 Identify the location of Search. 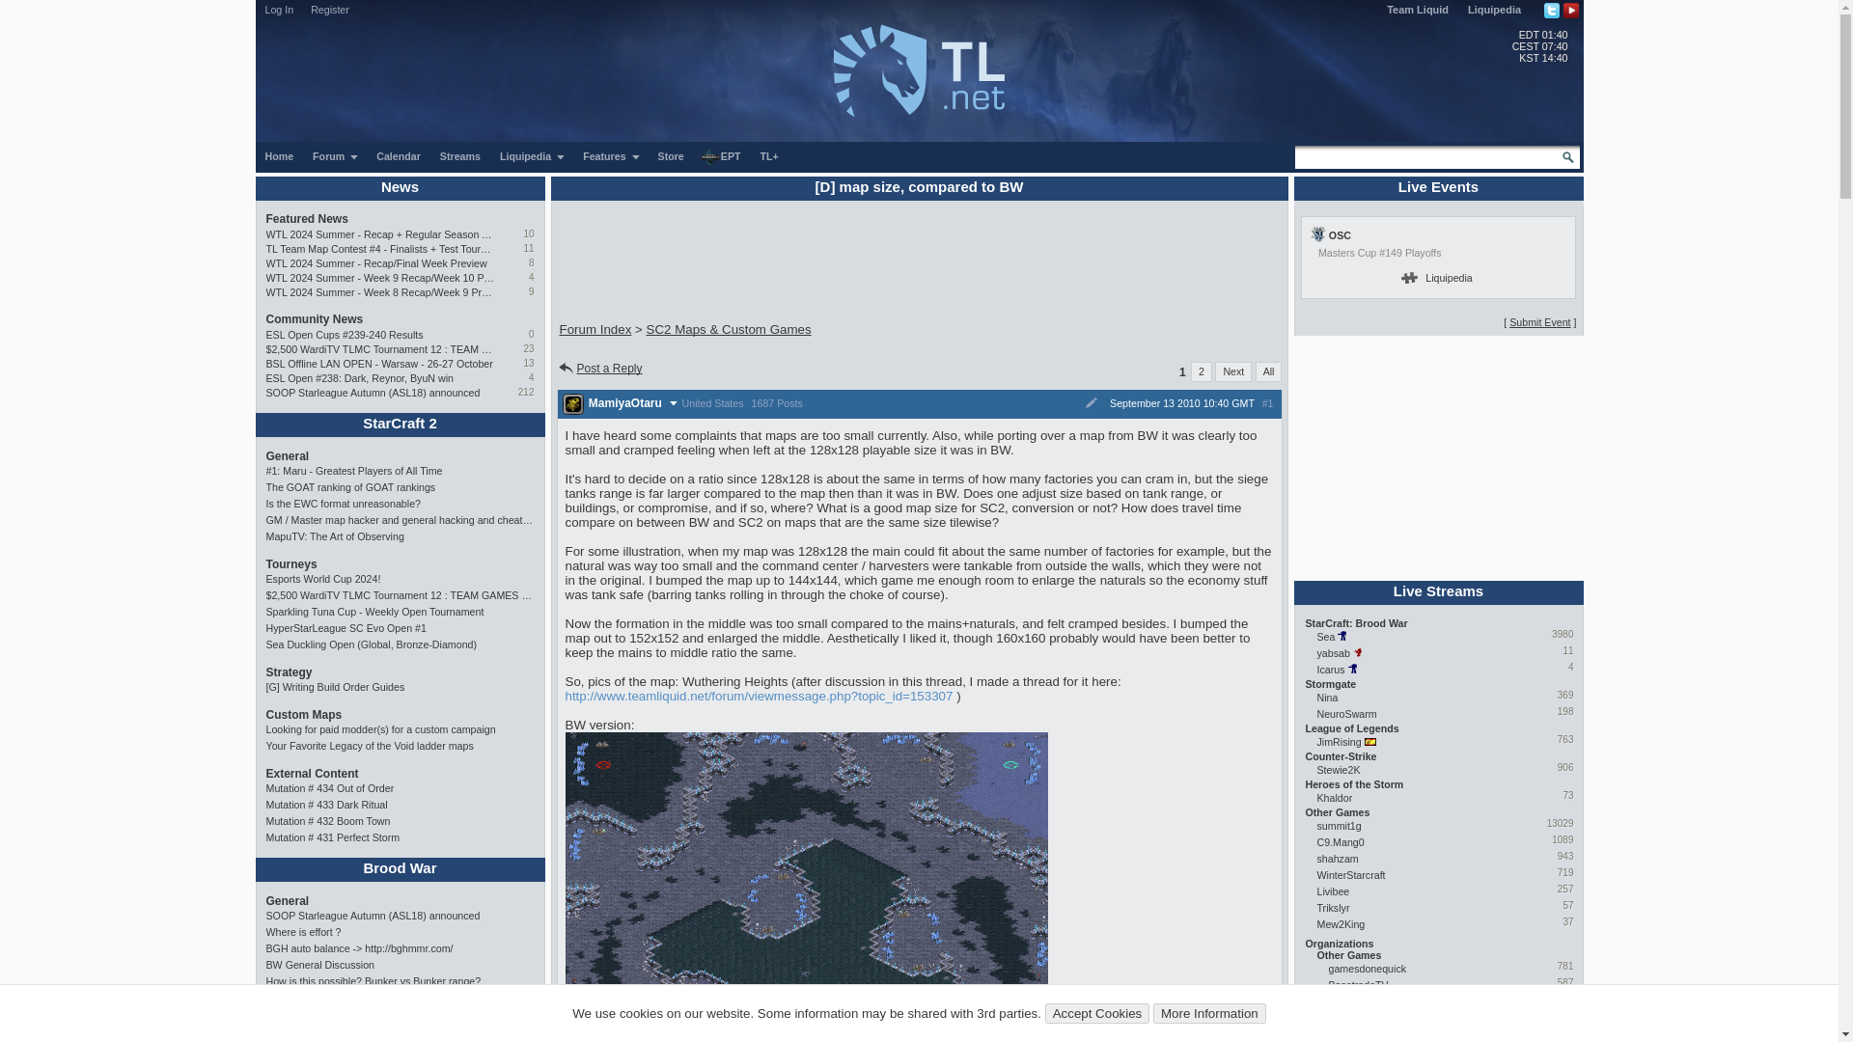
(1567, 156).